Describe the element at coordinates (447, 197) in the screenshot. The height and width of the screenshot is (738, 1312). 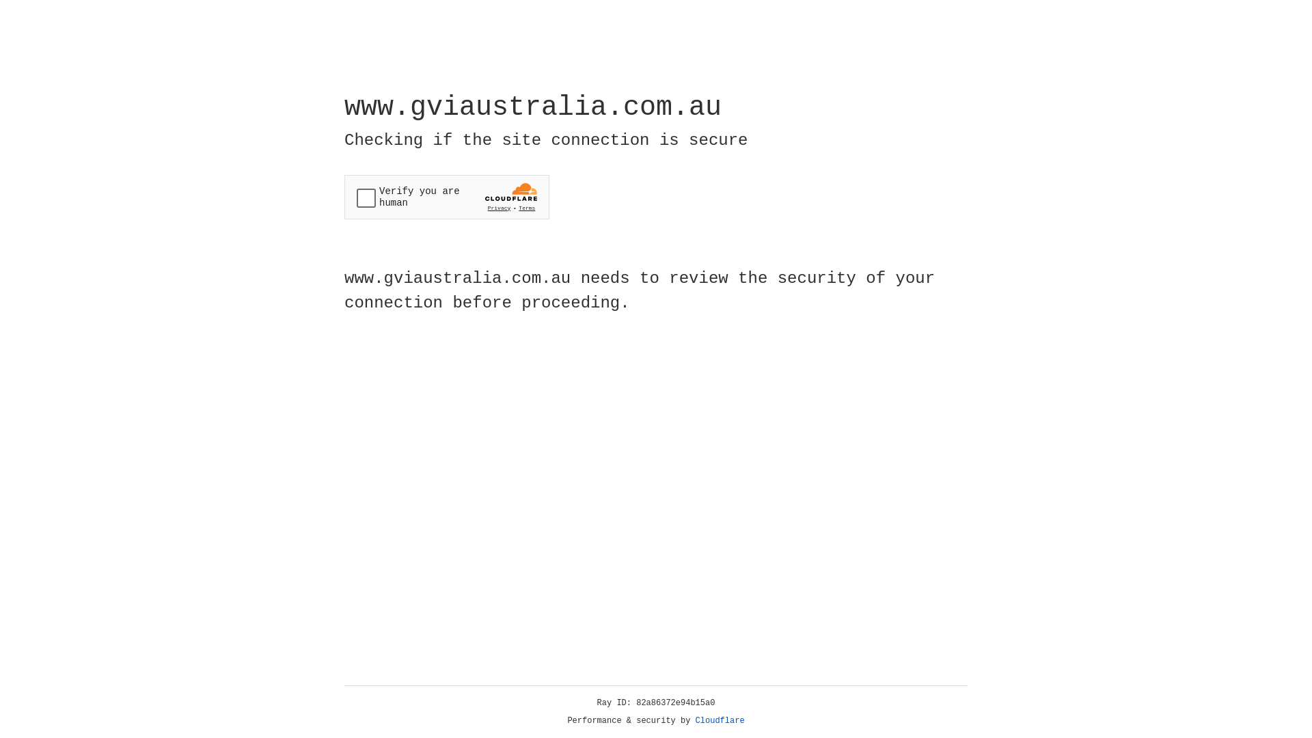
I see `Widget containing a Cloudflare security challenge` at that location.